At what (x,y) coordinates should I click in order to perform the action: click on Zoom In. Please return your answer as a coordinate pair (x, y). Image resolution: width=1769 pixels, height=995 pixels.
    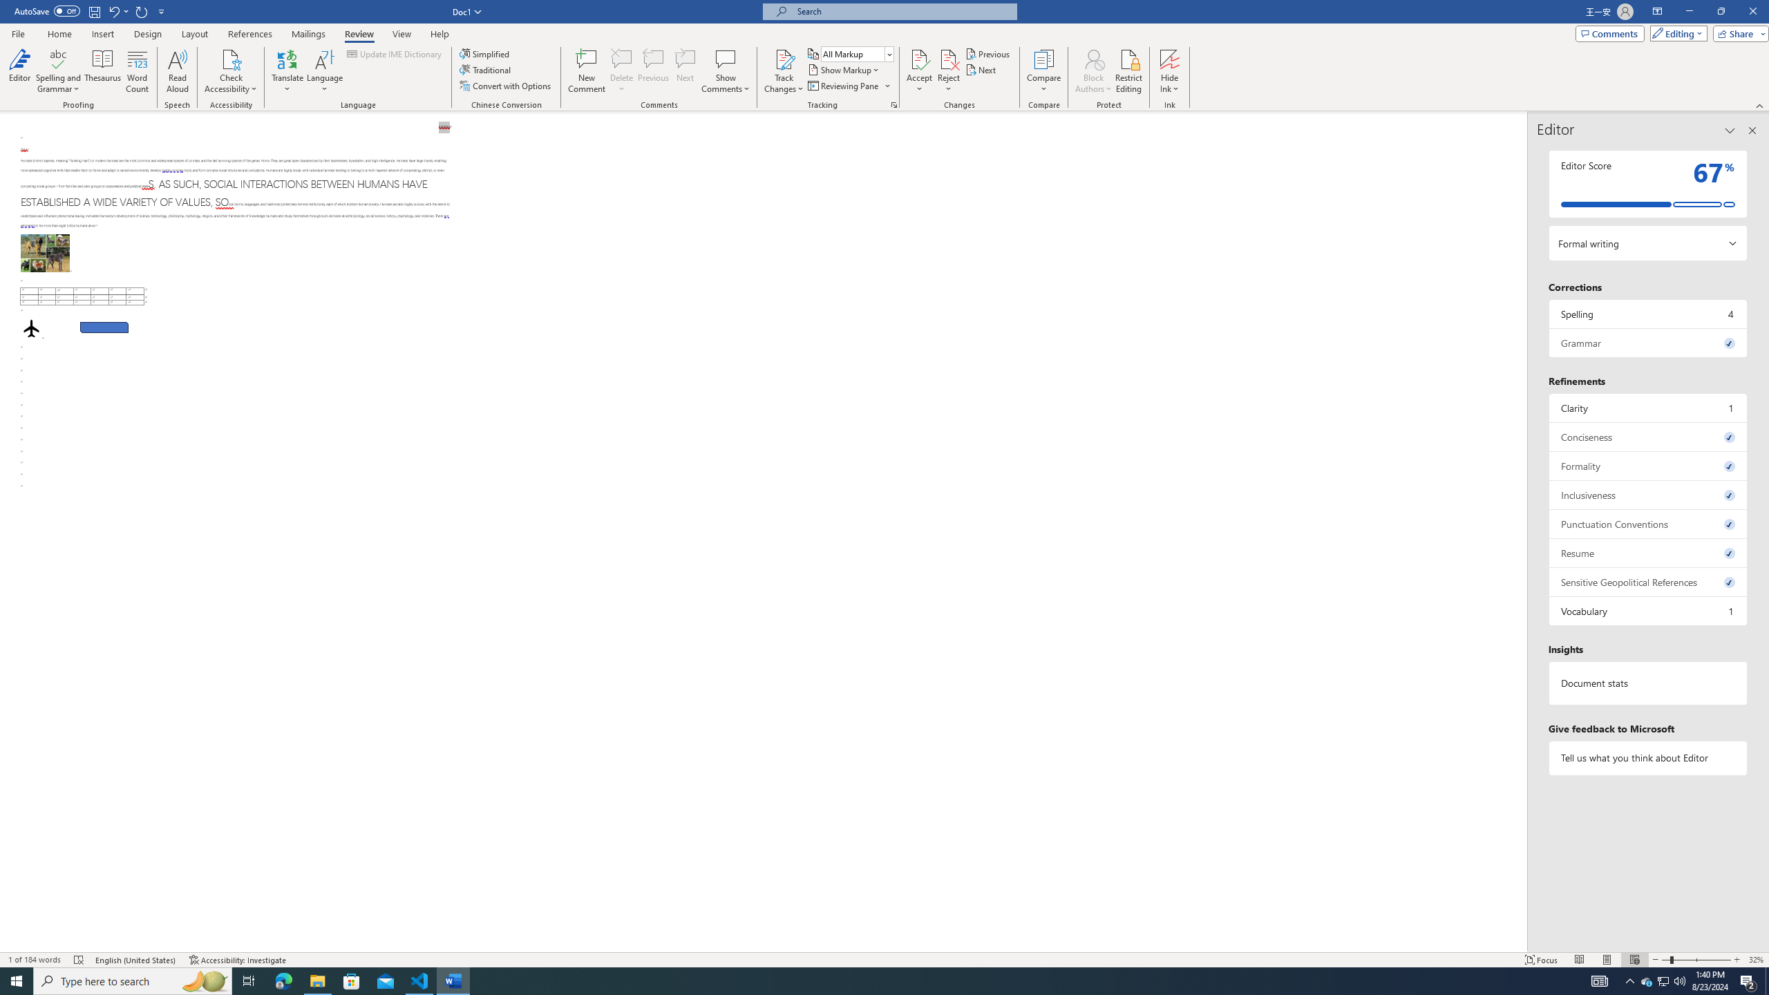
    Looking at the image, I should click on (1738, 960).